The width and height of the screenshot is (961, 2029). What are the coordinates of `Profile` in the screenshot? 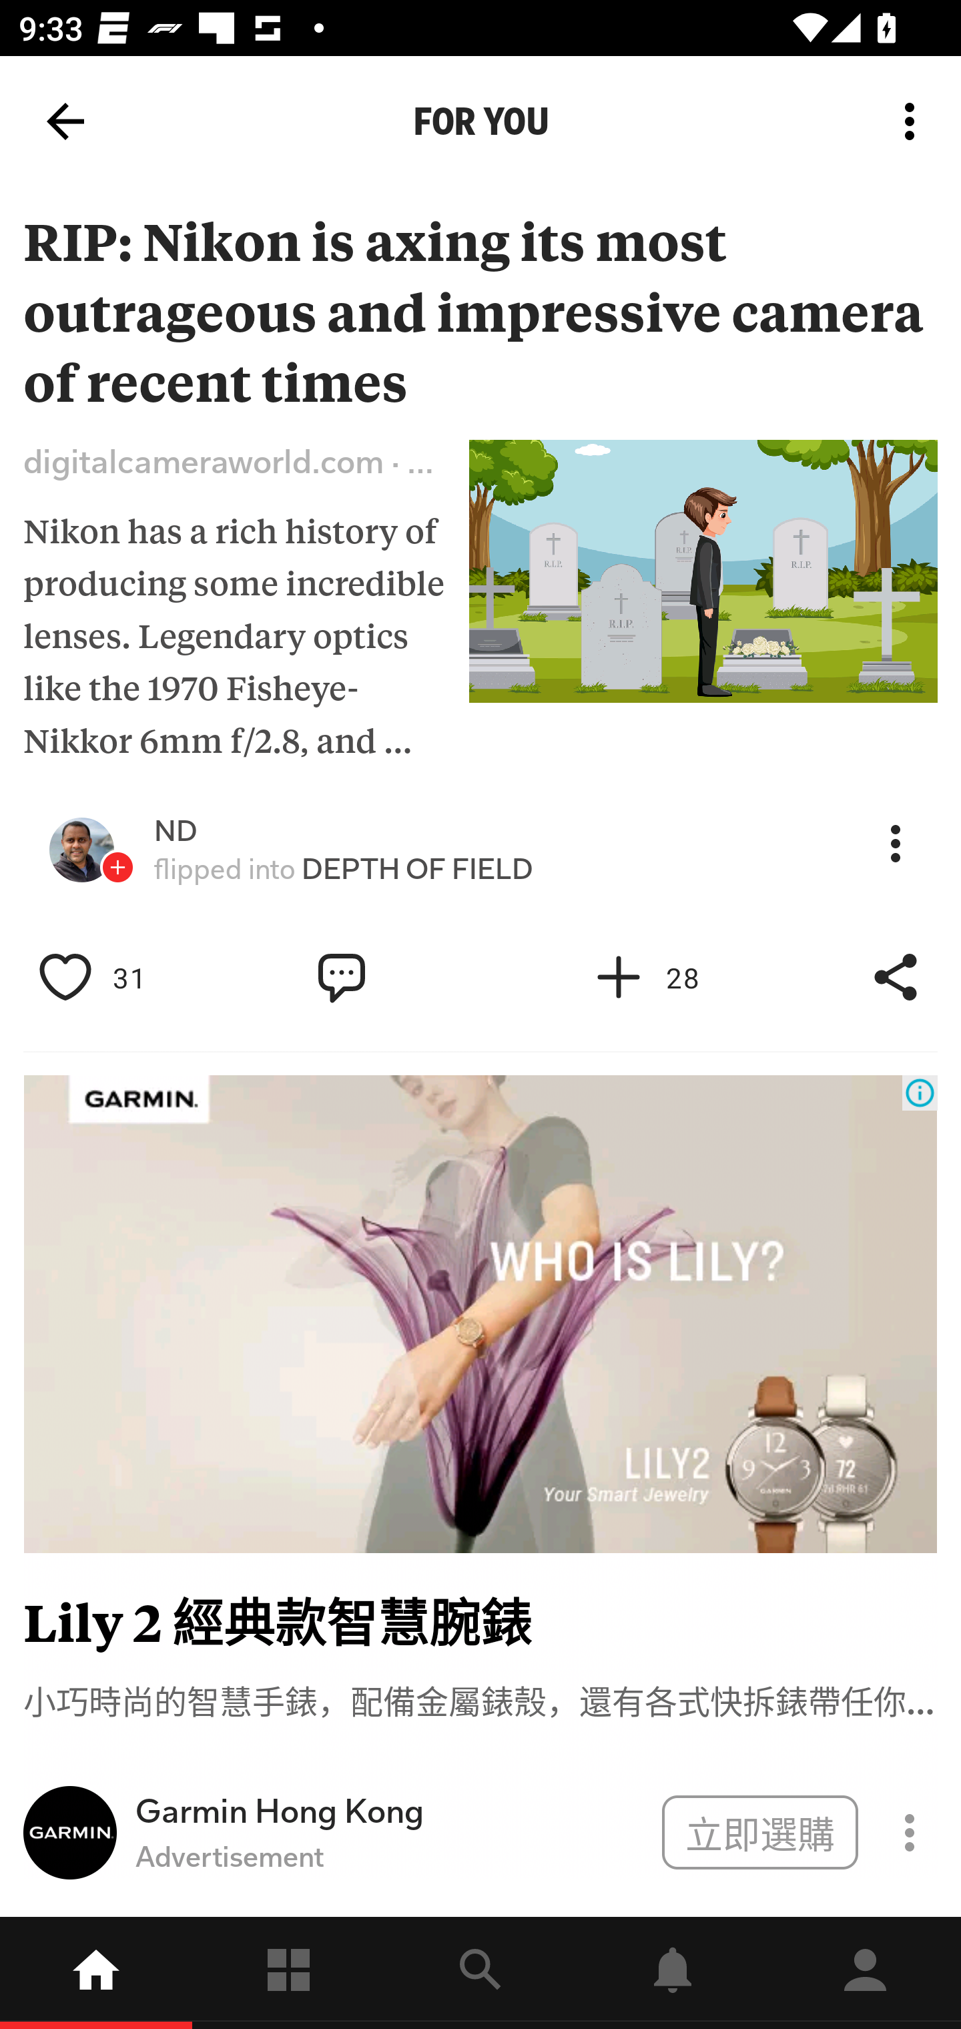 It's located at (865, 1973).